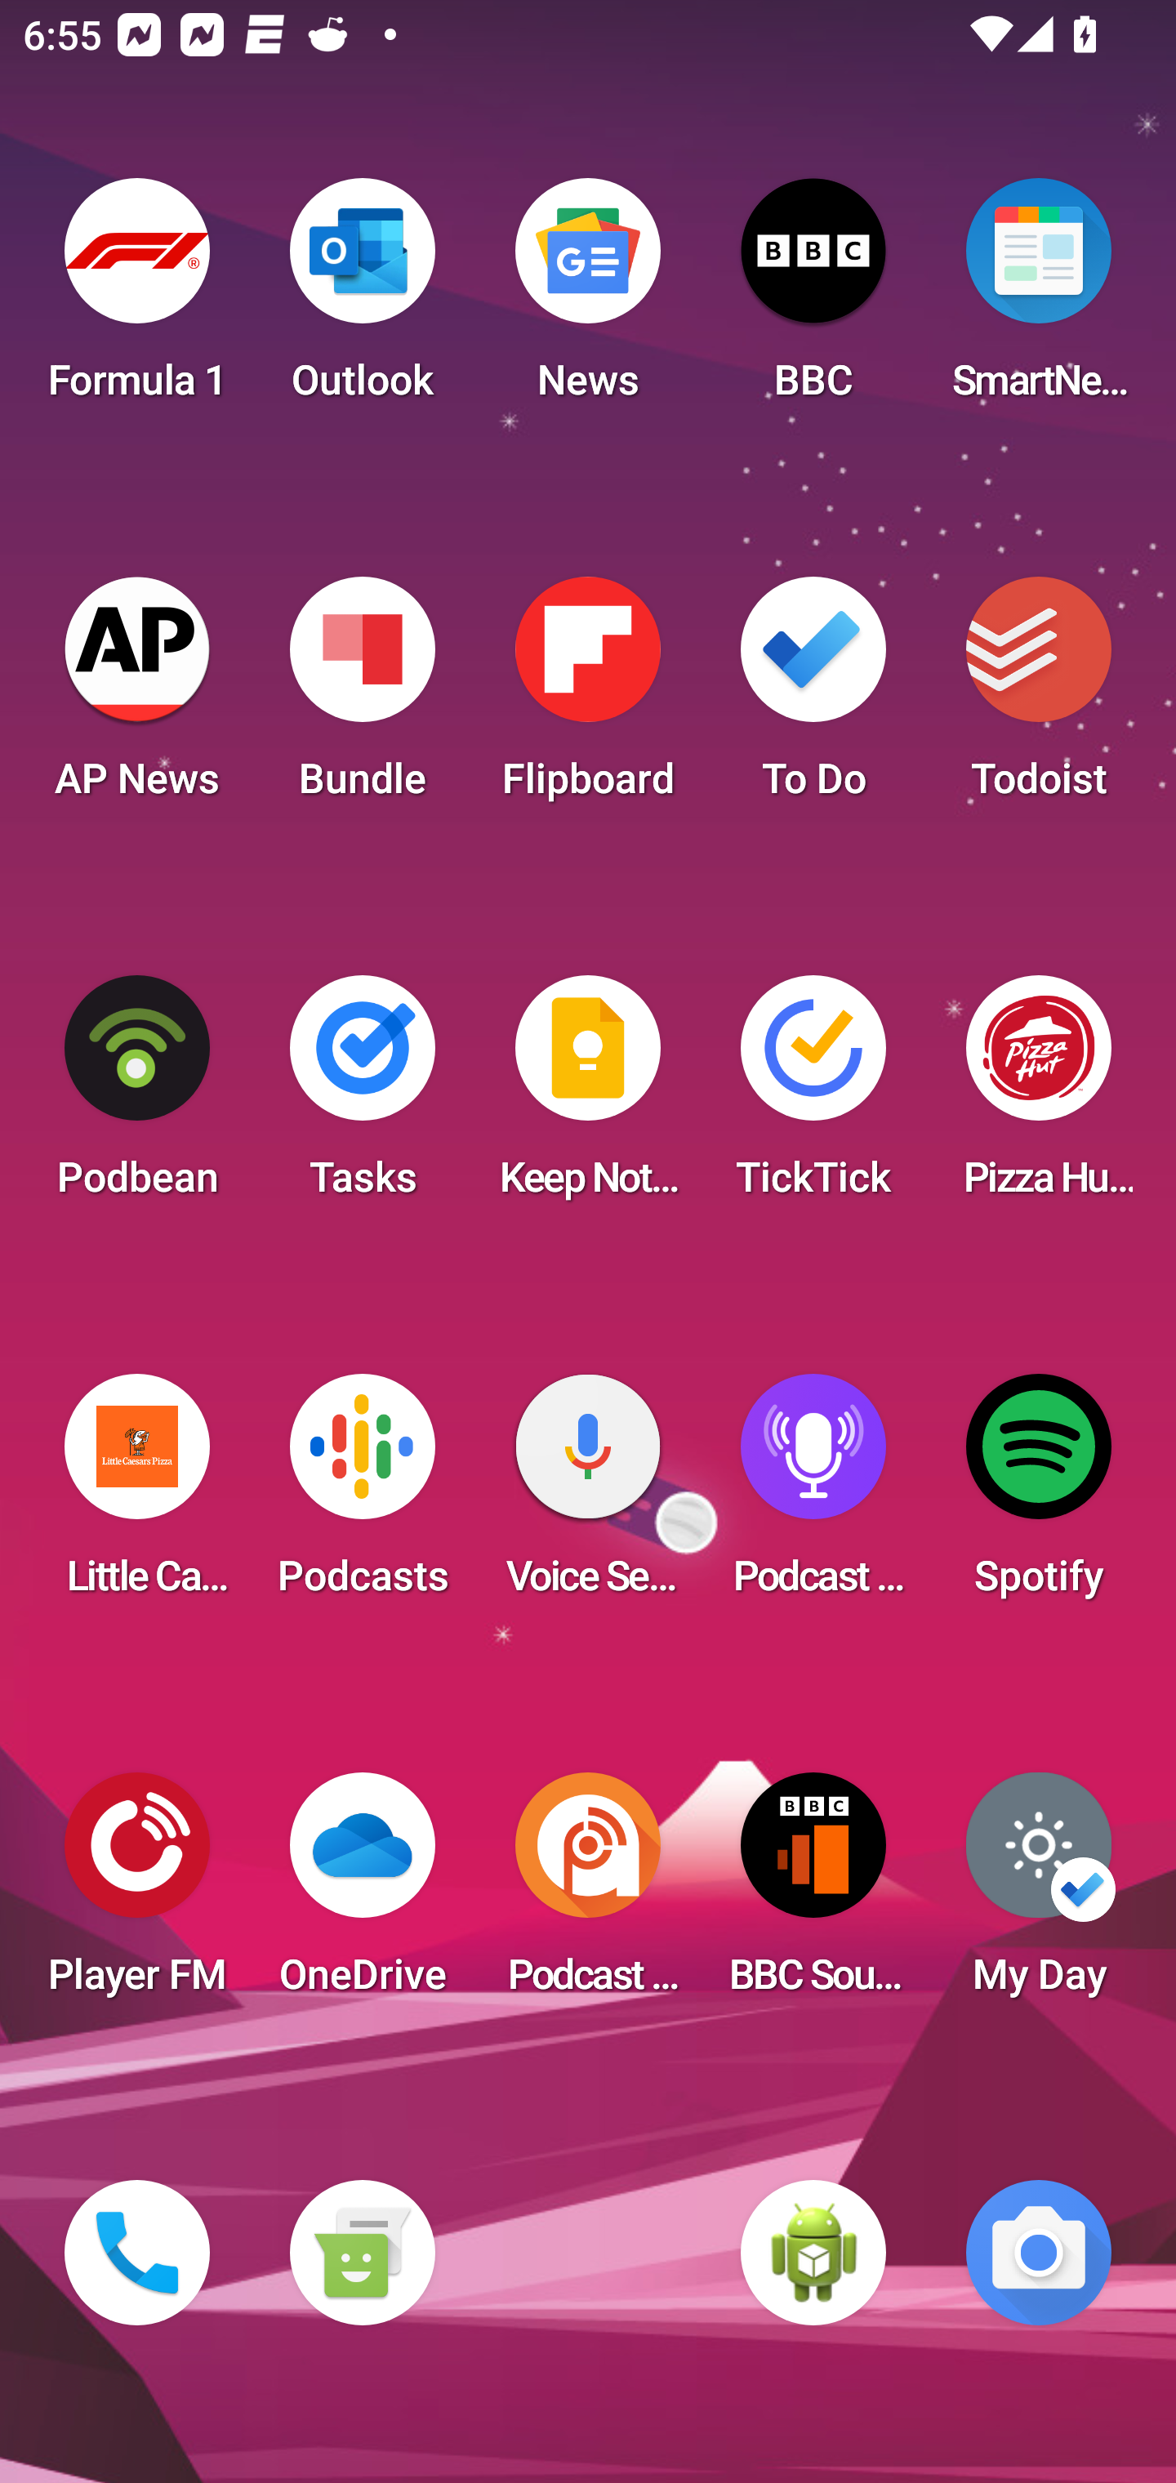 The image size is (1176, 2483). I want to click on TickTick, so click(813, 1096).